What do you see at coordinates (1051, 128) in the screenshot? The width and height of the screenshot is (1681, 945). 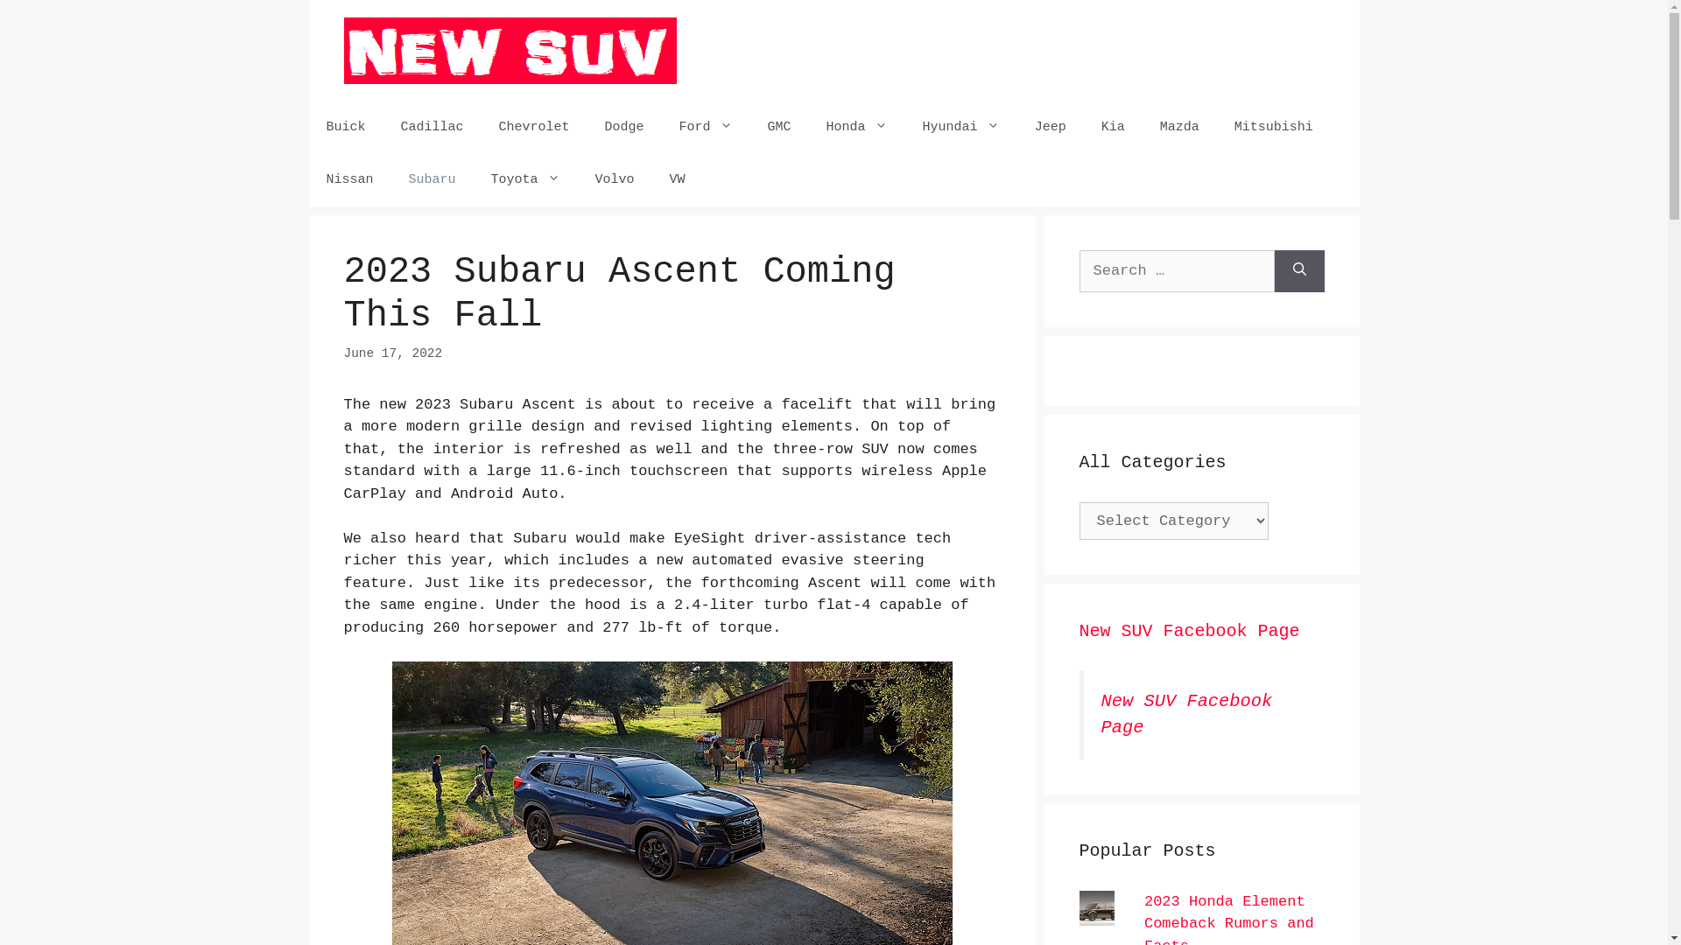 I see `Jeep` at bounding box center [1051, 128].